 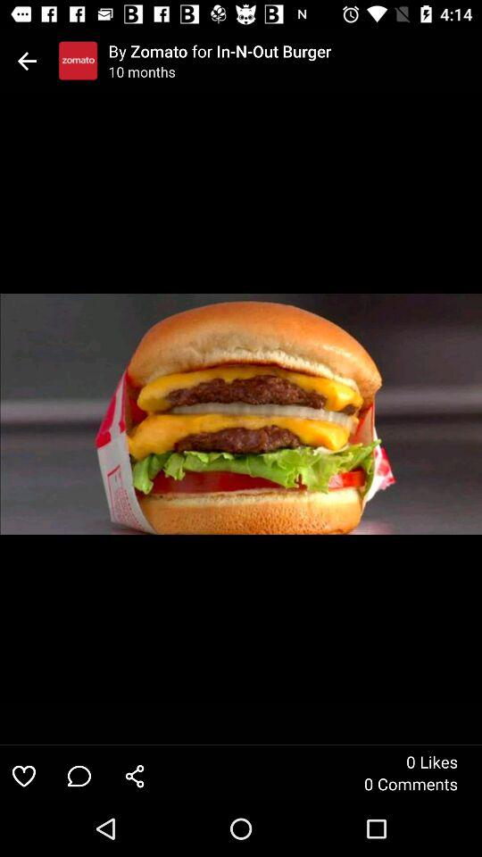 I want to click on flip to the by zomato for icon, so click(x=295, y=51).